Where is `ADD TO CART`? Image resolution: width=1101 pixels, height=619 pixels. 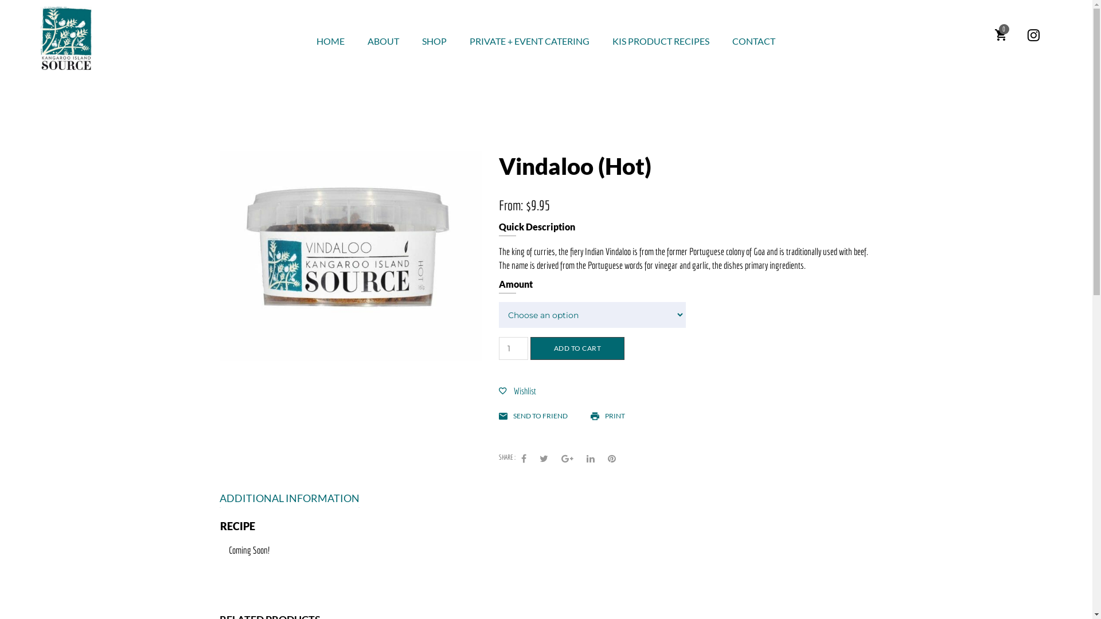
ADD TO CART is located at coordinates (578, 348).